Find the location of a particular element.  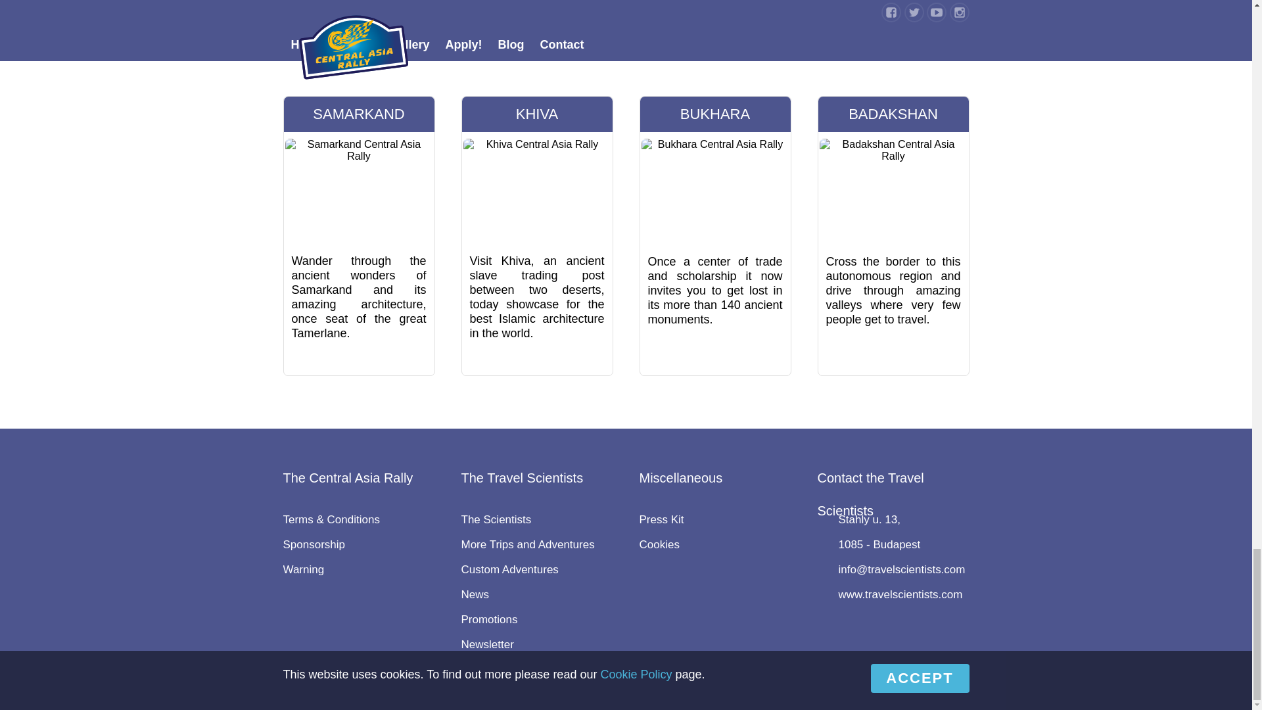

Press Kit is located at coordinates (661, 519).